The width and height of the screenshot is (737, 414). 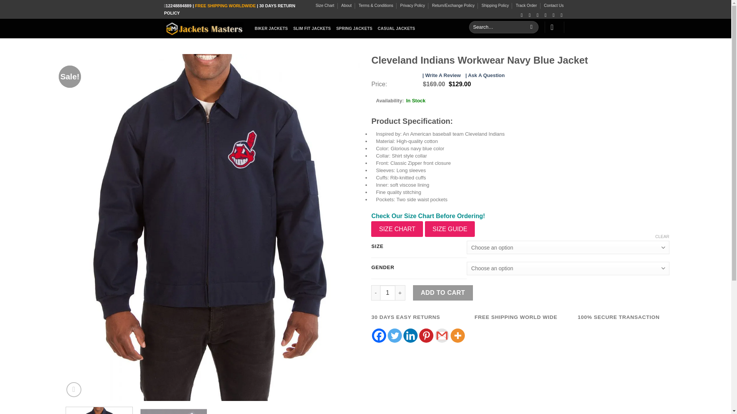 What do you see at coordinates (74, 389) in the screenshot?
I see `Zoom` at bounding box center [74, 389].